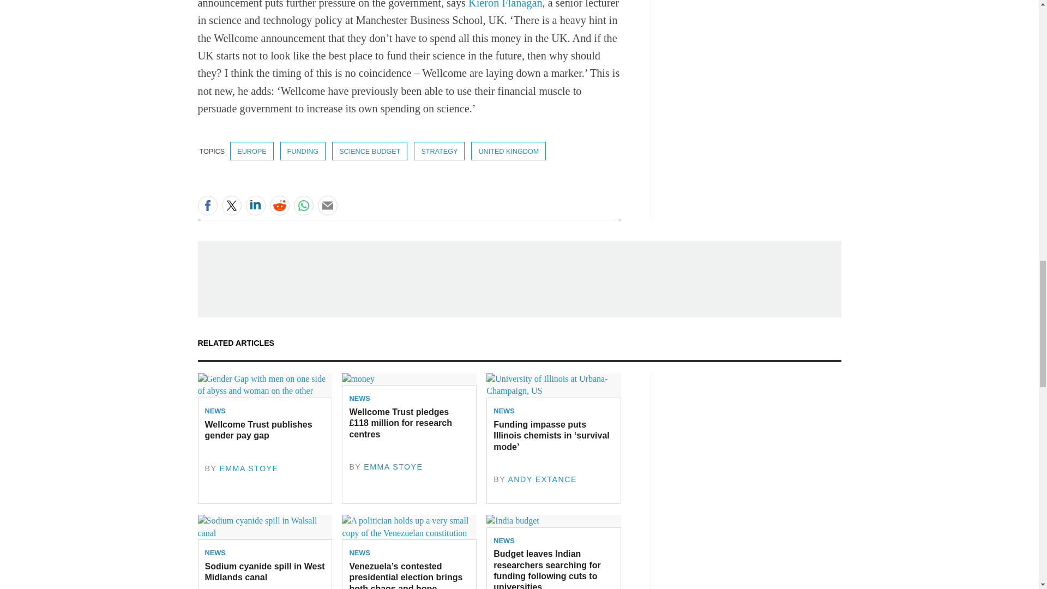 The height and width of the screenshot is (589, 1047). What do you see at coordinates (207, 205) in the screenshot?
I see `Share this on Facebook` at bounding box center [207, 205].